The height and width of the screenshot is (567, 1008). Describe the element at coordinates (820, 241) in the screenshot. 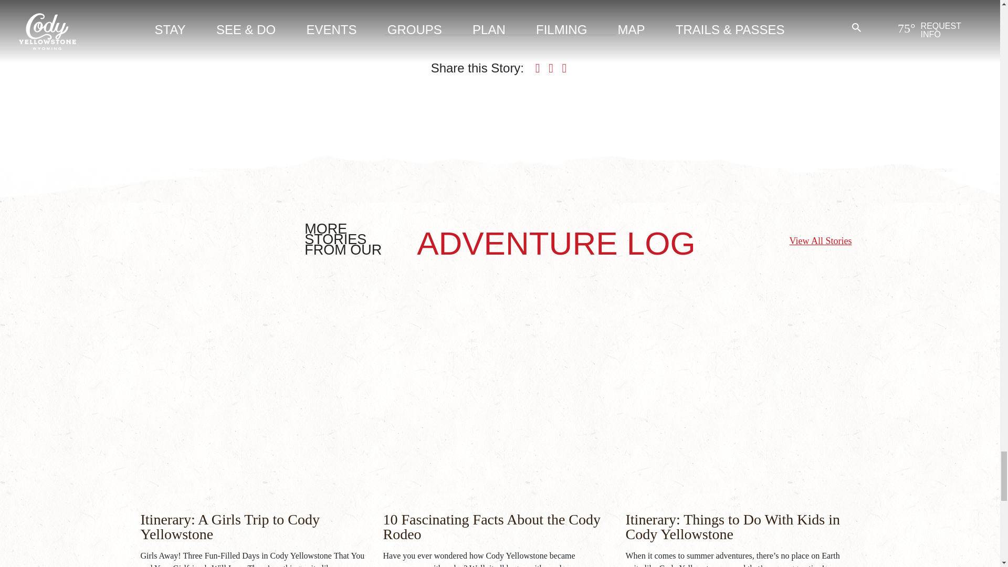

I see `View All Stories` at that location.